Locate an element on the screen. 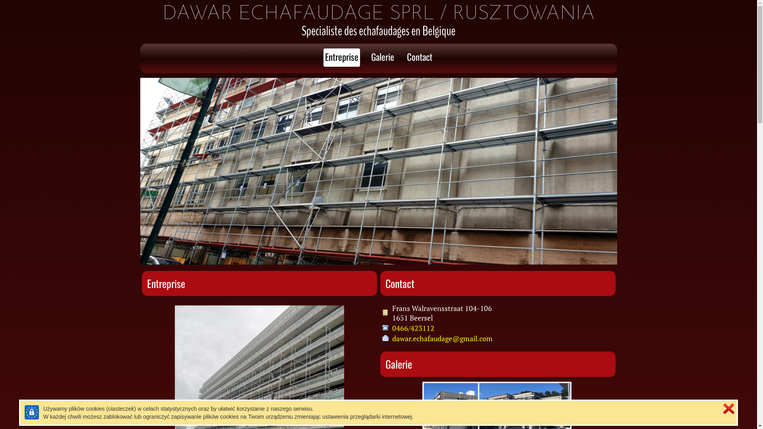 This screenshot has height=429, width=763. Galerie is located at coordinates (383, 58).